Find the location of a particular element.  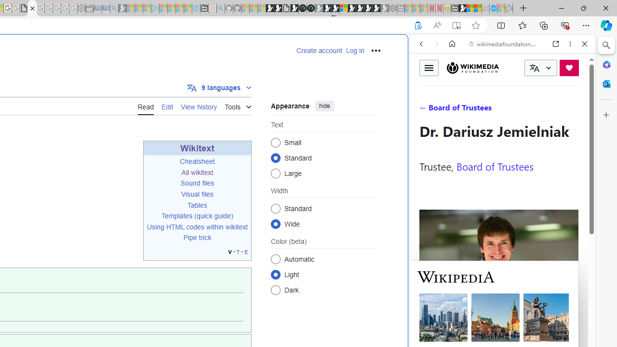

wikimediafoundation.org is located at coordinates (504, 43).